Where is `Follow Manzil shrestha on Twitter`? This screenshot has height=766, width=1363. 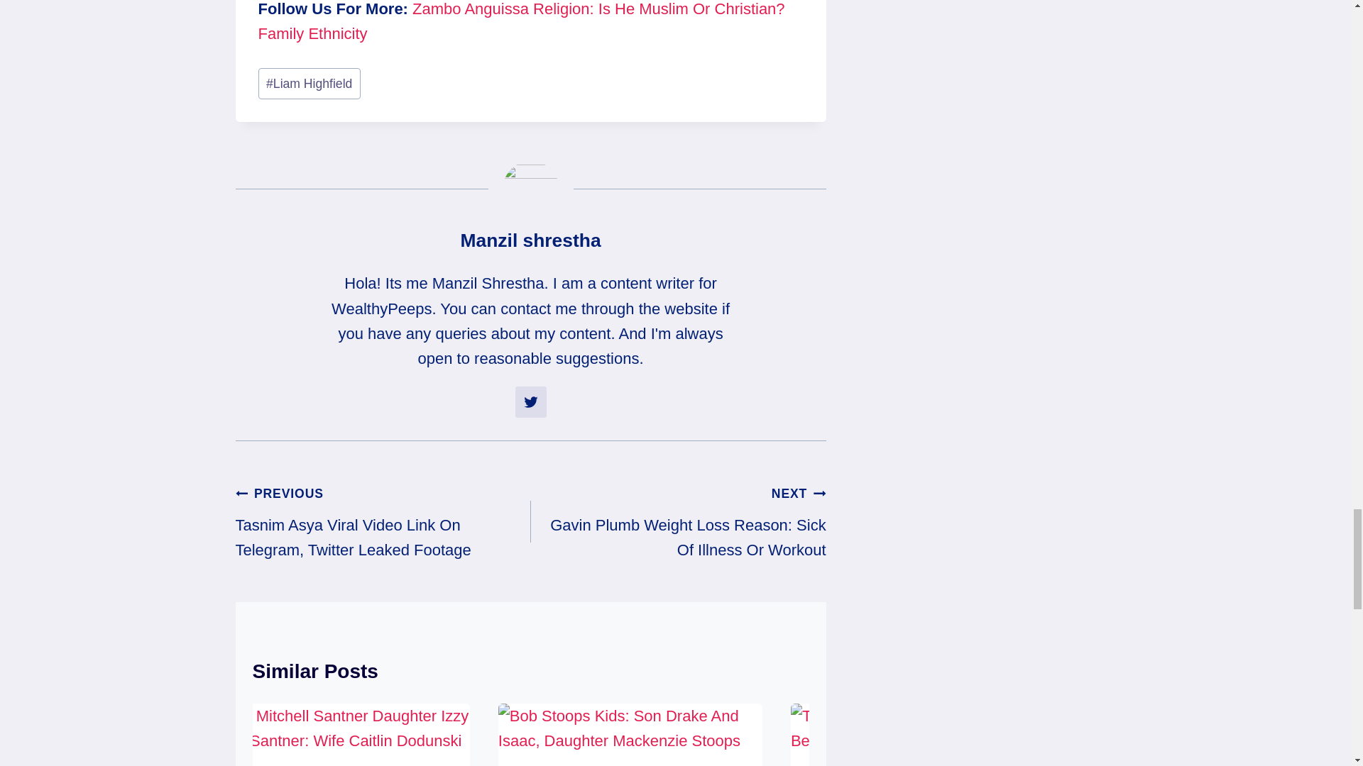
Follow Manzil shrestha on Twitter is located at coordinates (530, 401).